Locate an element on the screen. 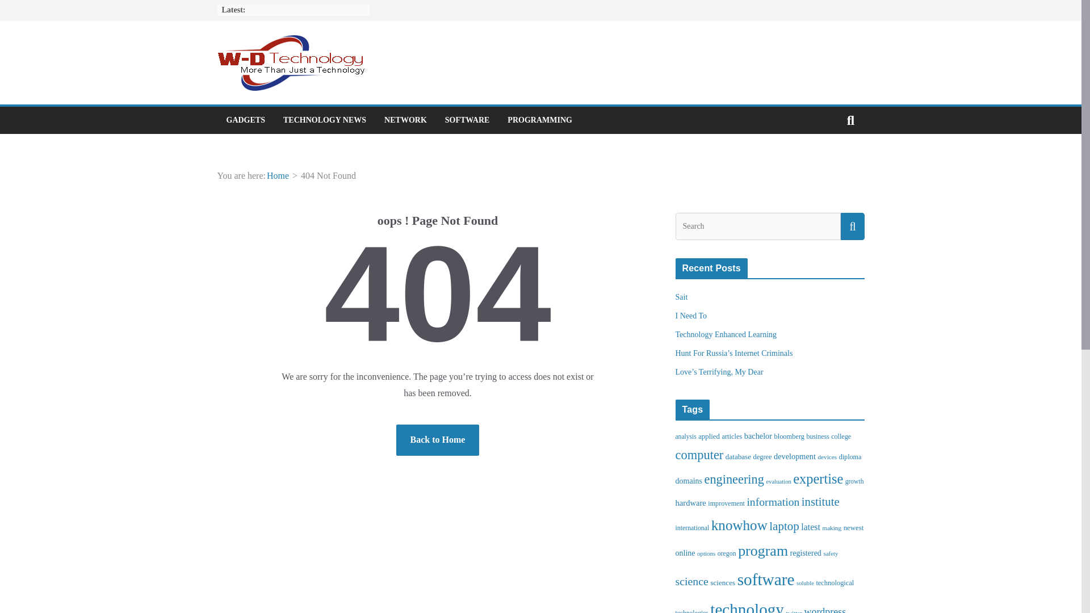  domains is located at coordinates (689, 481).